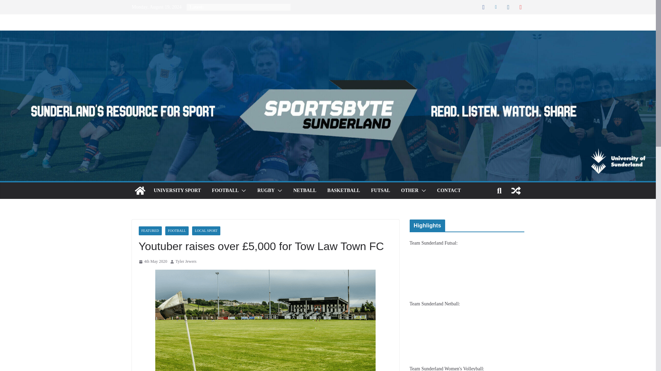 The image size is (661, 371). What do you see at coordinates (516, 190) in the screenshot?
I see `View a random post` at bounding box center [516, 190].